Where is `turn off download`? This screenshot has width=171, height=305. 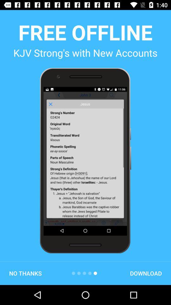 turn off download is located at coordinates (146, 273).